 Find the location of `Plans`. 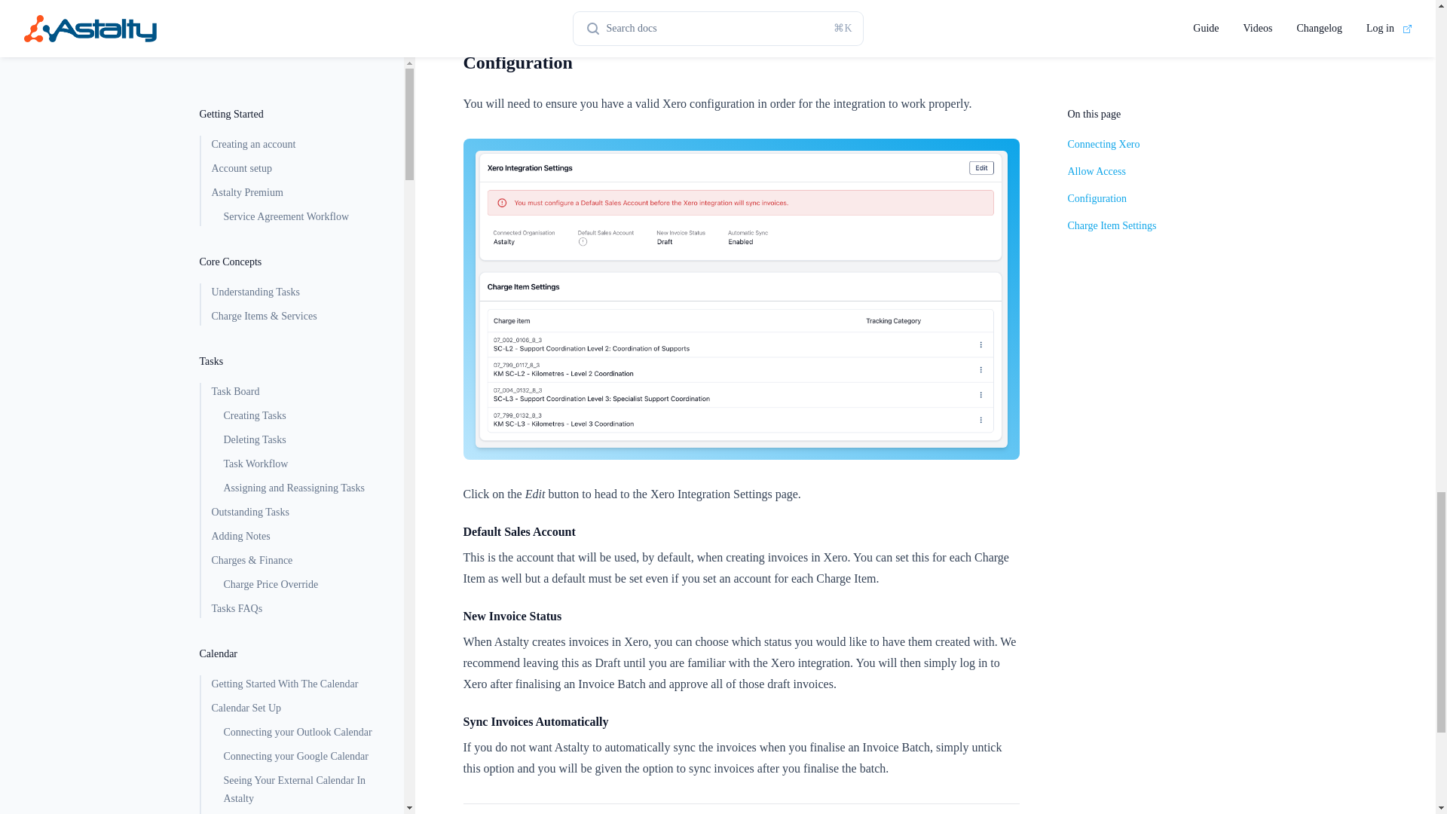

Plans is located at coordinates (301, 199).